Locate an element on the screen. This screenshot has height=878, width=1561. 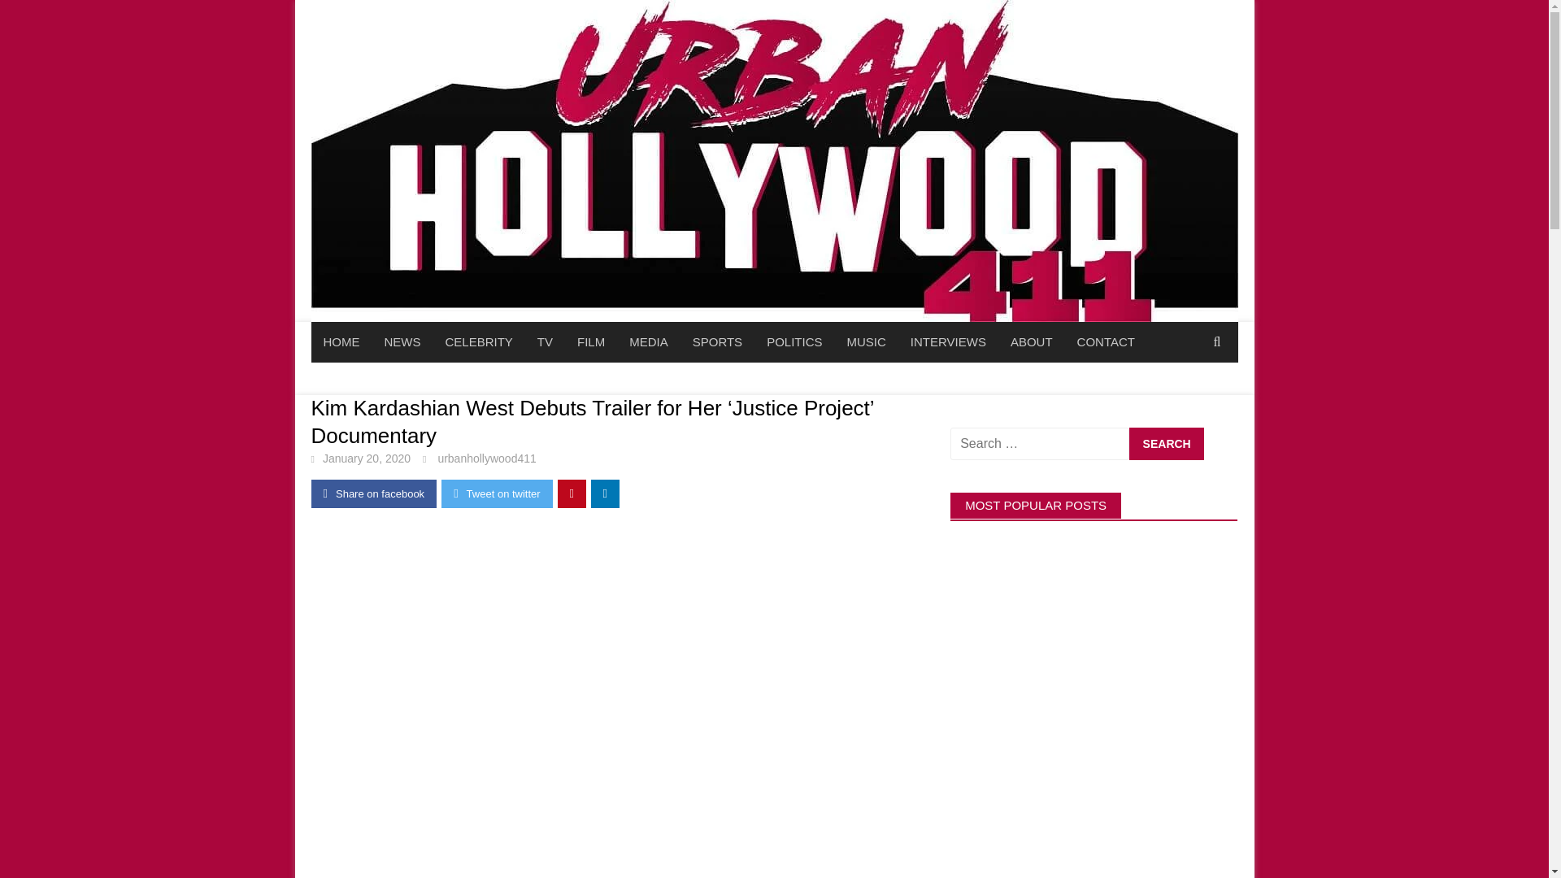
Share on facebook is located at coordinates (374, 493).